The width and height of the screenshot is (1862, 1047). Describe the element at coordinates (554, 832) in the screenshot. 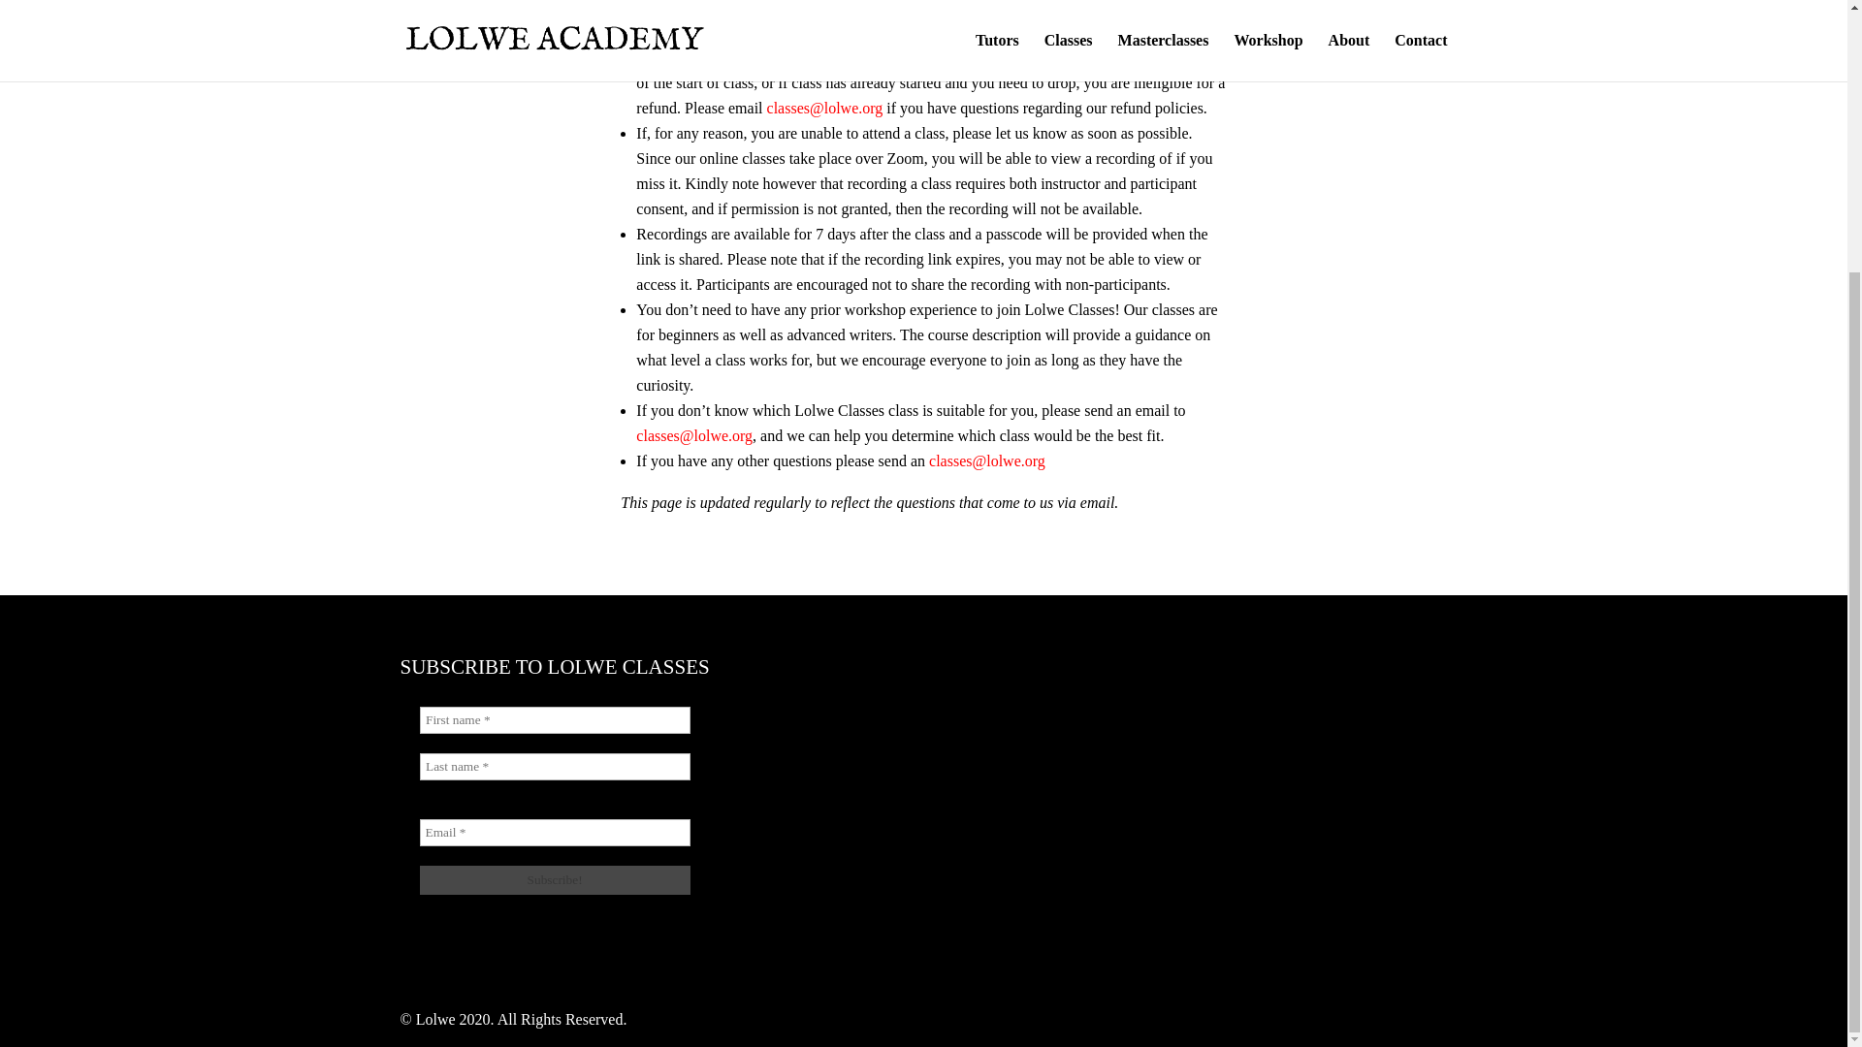

I see `Email` at that location.